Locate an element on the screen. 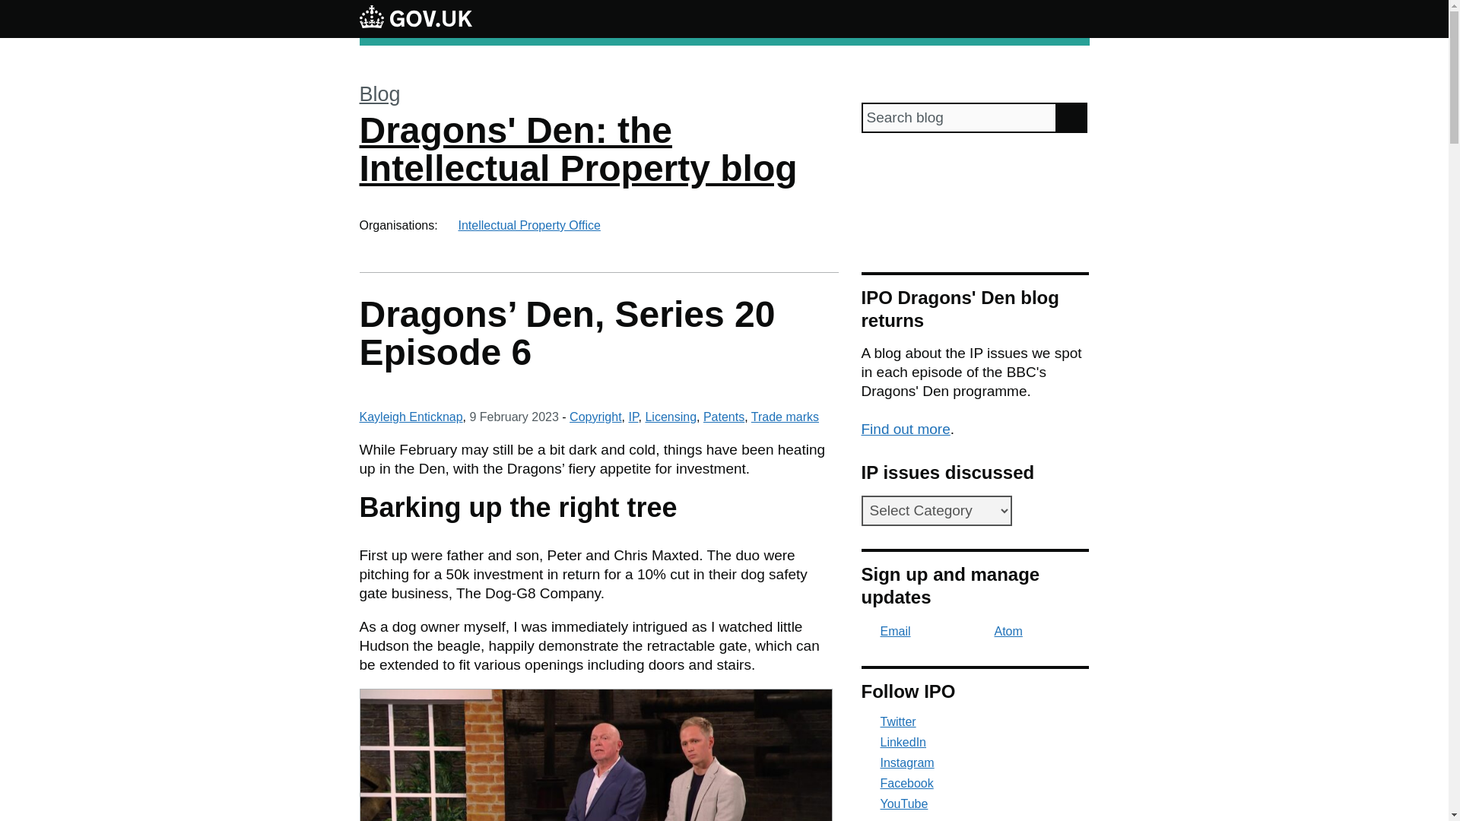 The image size is (1460, 821). Find out more is located at coordinates (905, 429).